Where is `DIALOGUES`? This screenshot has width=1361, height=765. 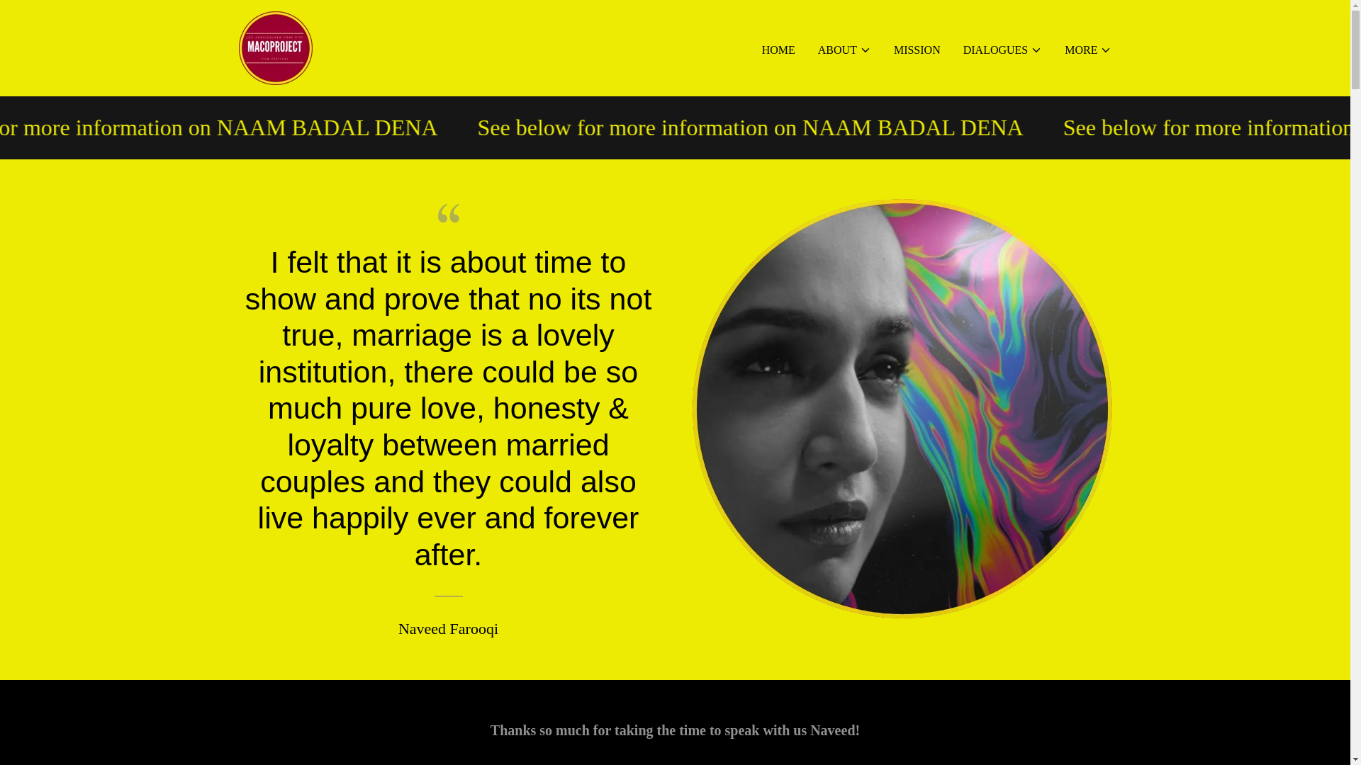 DIALOGUES is located at coordinates (1002, 50).